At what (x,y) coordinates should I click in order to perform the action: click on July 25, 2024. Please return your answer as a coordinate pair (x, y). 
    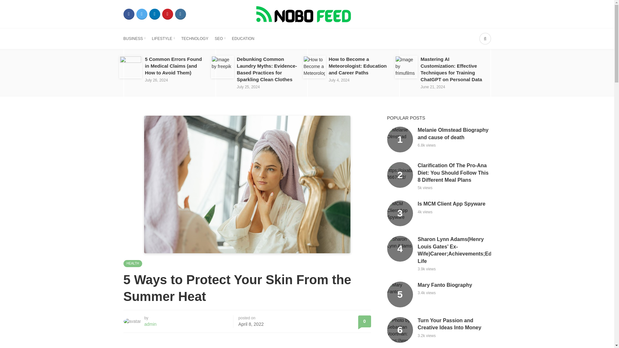
    Looking at the image, I should click on (248, 87).